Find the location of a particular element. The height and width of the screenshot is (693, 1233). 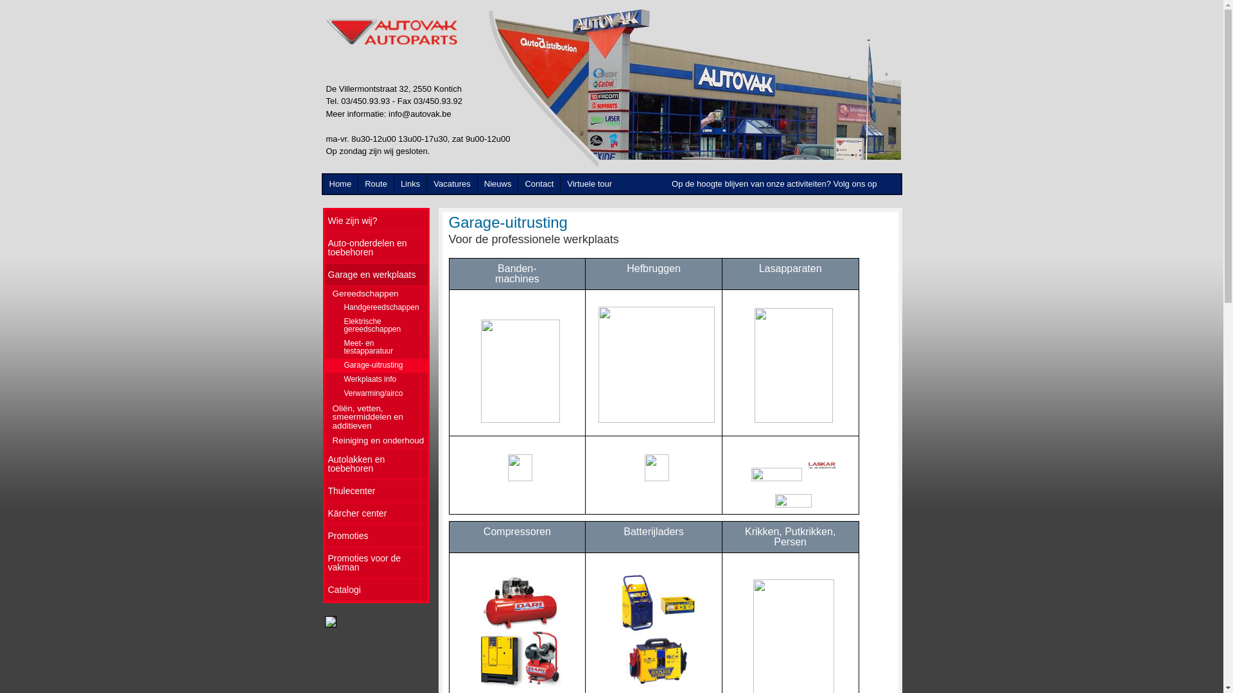

Garage en werkplaats is located at coordinates (376, 275).